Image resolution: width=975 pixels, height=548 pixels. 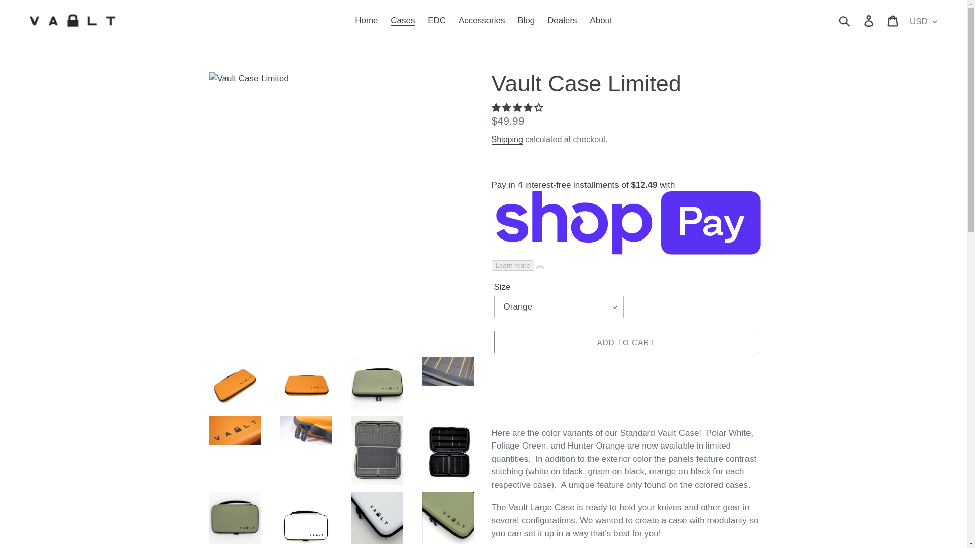 I want to click on EDC, so click(x=436, y=20).